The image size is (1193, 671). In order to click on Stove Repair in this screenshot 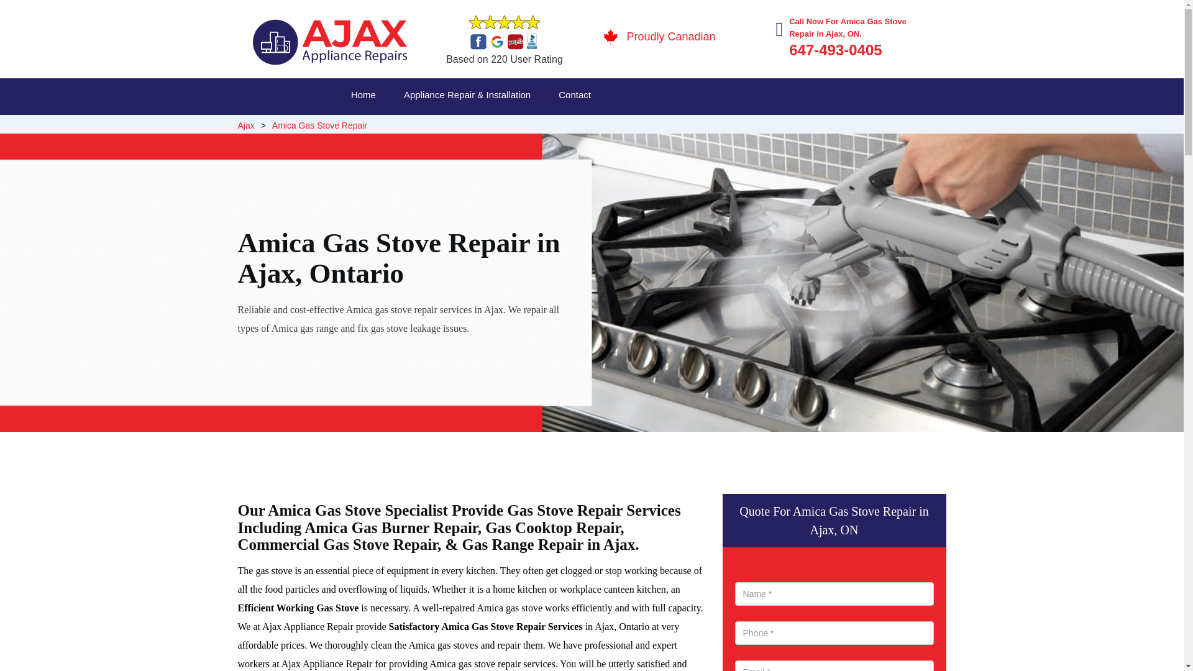, I will do `click(420, 127)`.